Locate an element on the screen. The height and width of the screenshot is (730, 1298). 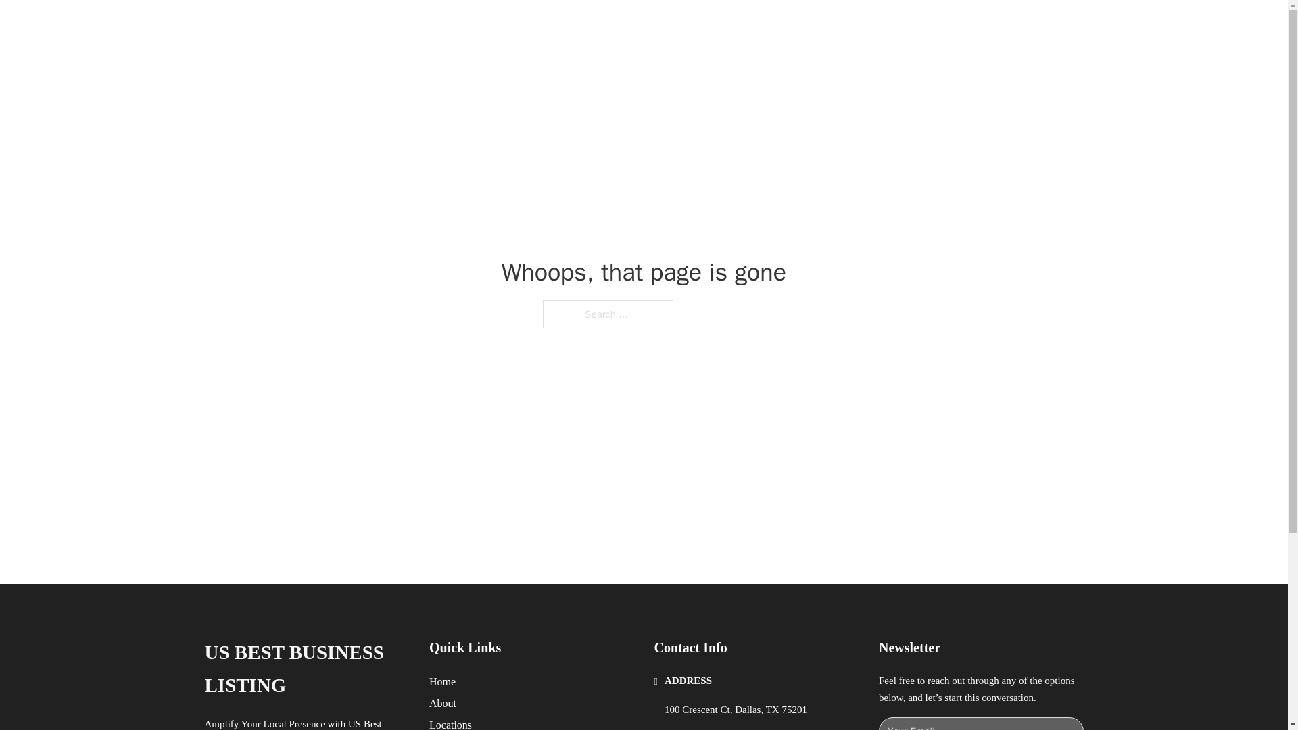
HOME is located at coordinates (819, 26).